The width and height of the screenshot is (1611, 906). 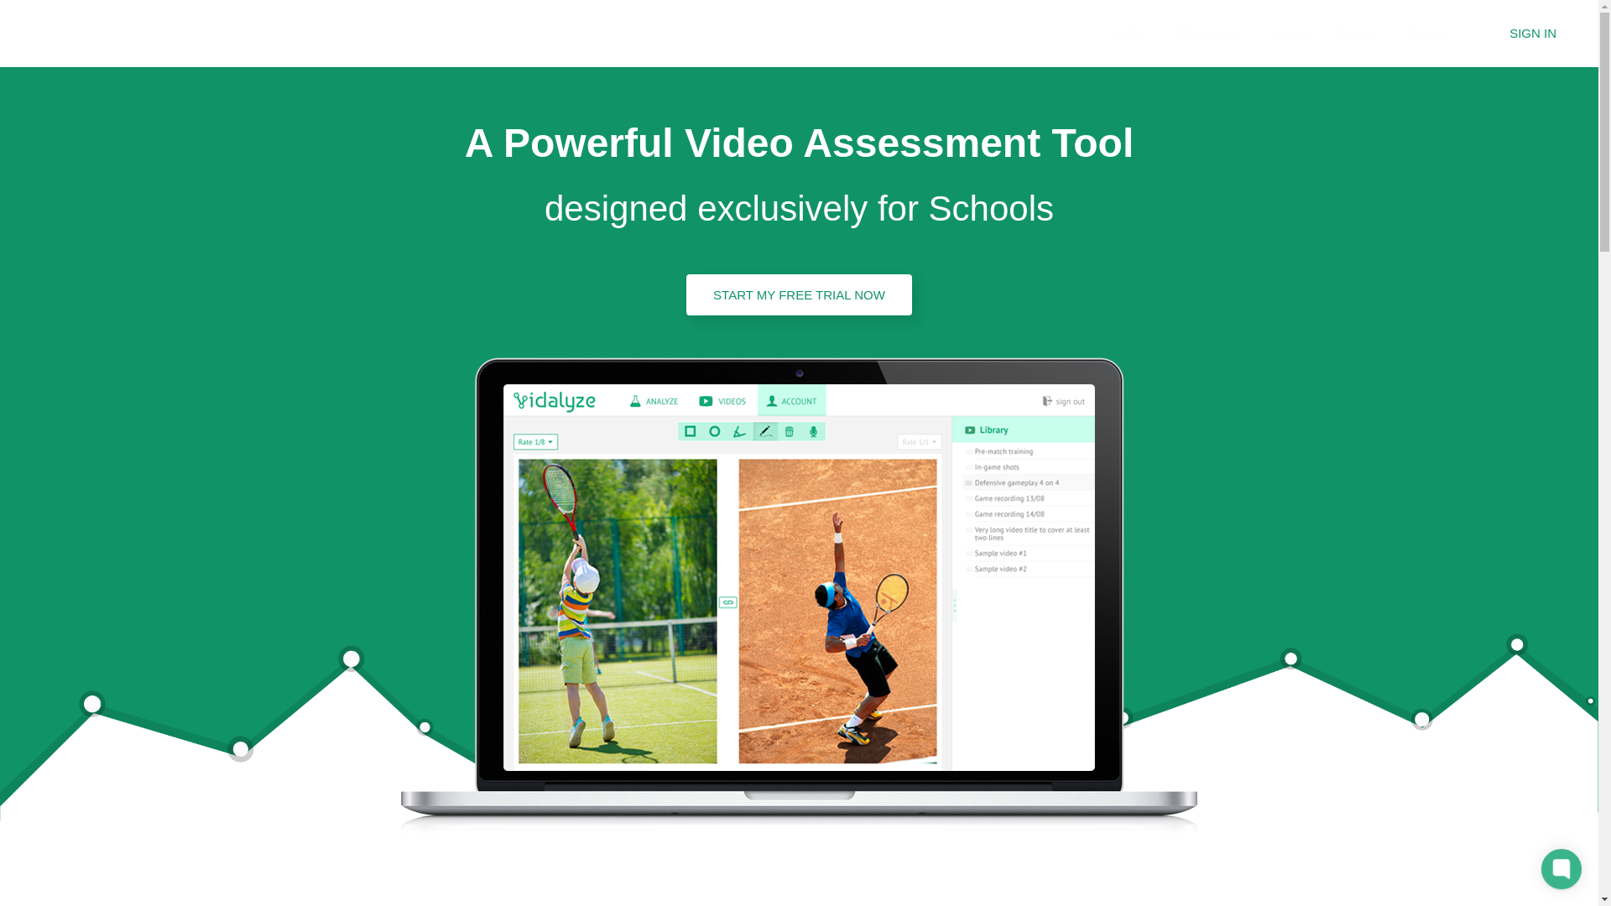 I want to click on Pricing, so click(x=1287, y=34).